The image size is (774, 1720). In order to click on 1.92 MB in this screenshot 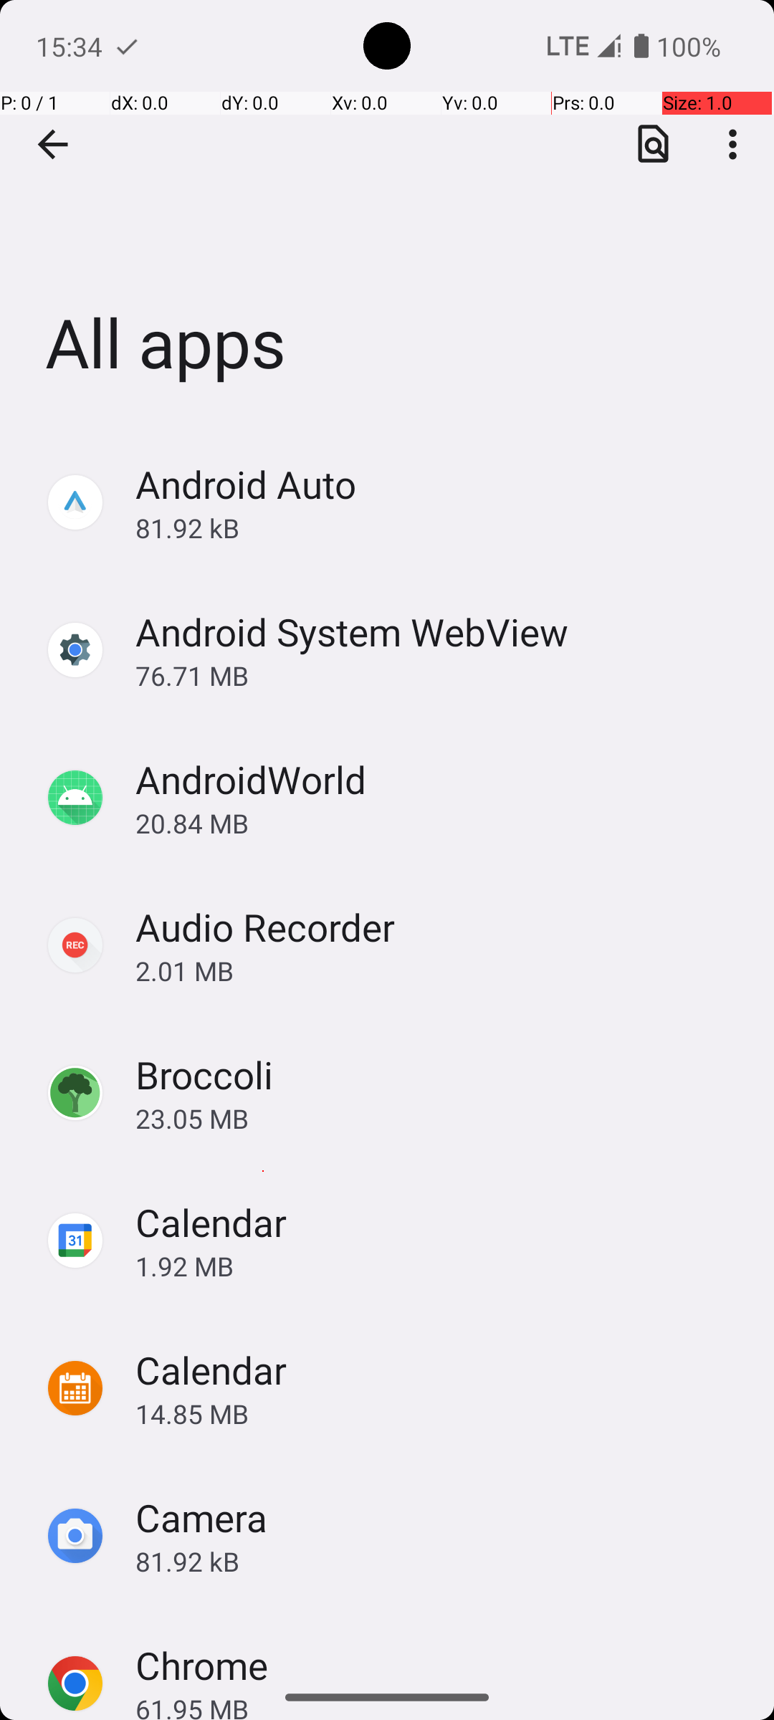, I will do `click(440, 1266)`.